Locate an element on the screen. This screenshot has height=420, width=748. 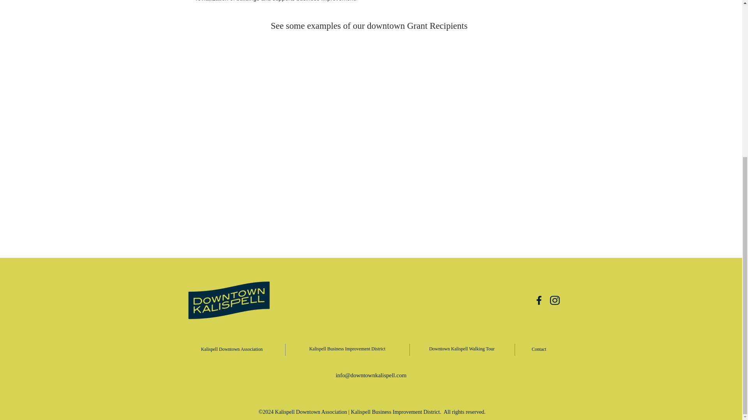
 Kalispell Downtown Association is located at coordinates (231, 349).